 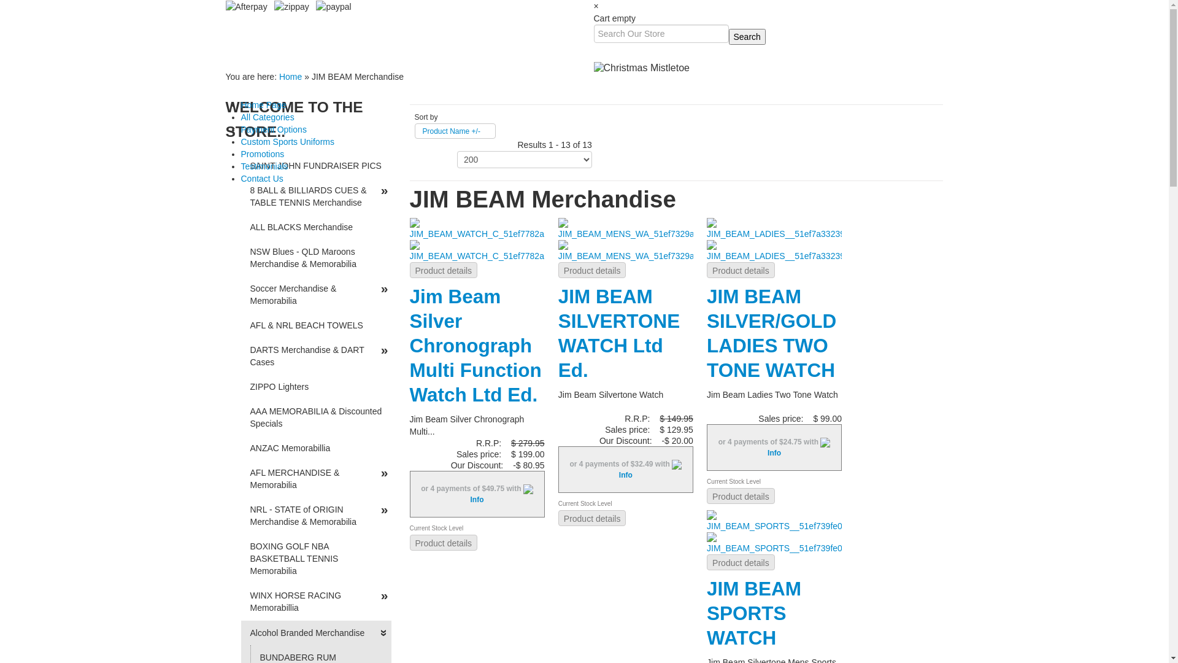 I want to click on NSW Blues - QLD Maroons Merchandise & Memorabilia, so click(x=315, y=258).